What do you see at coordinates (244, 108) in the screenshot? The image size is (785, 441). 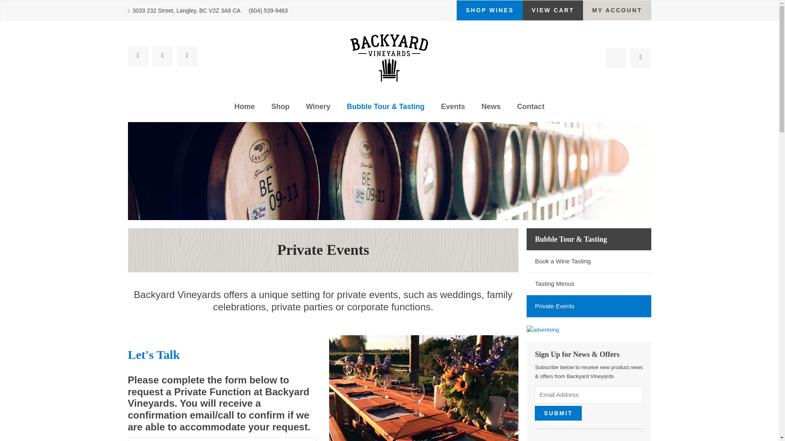 I see `Home` at bounding box center [244, 108].